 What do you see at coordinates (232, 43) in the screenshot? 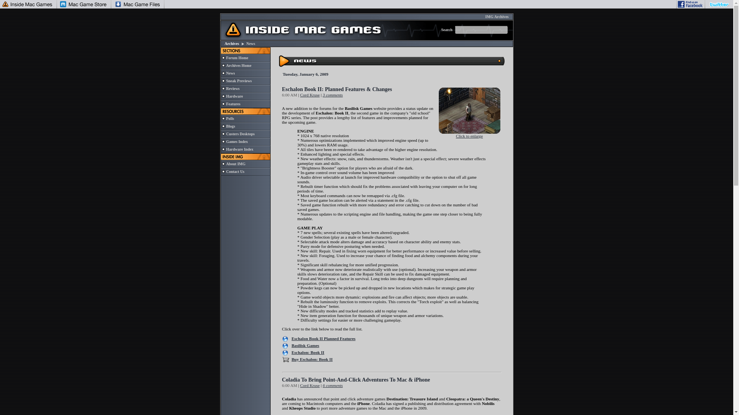
I see `Archives` at bounding box center [232, 43].